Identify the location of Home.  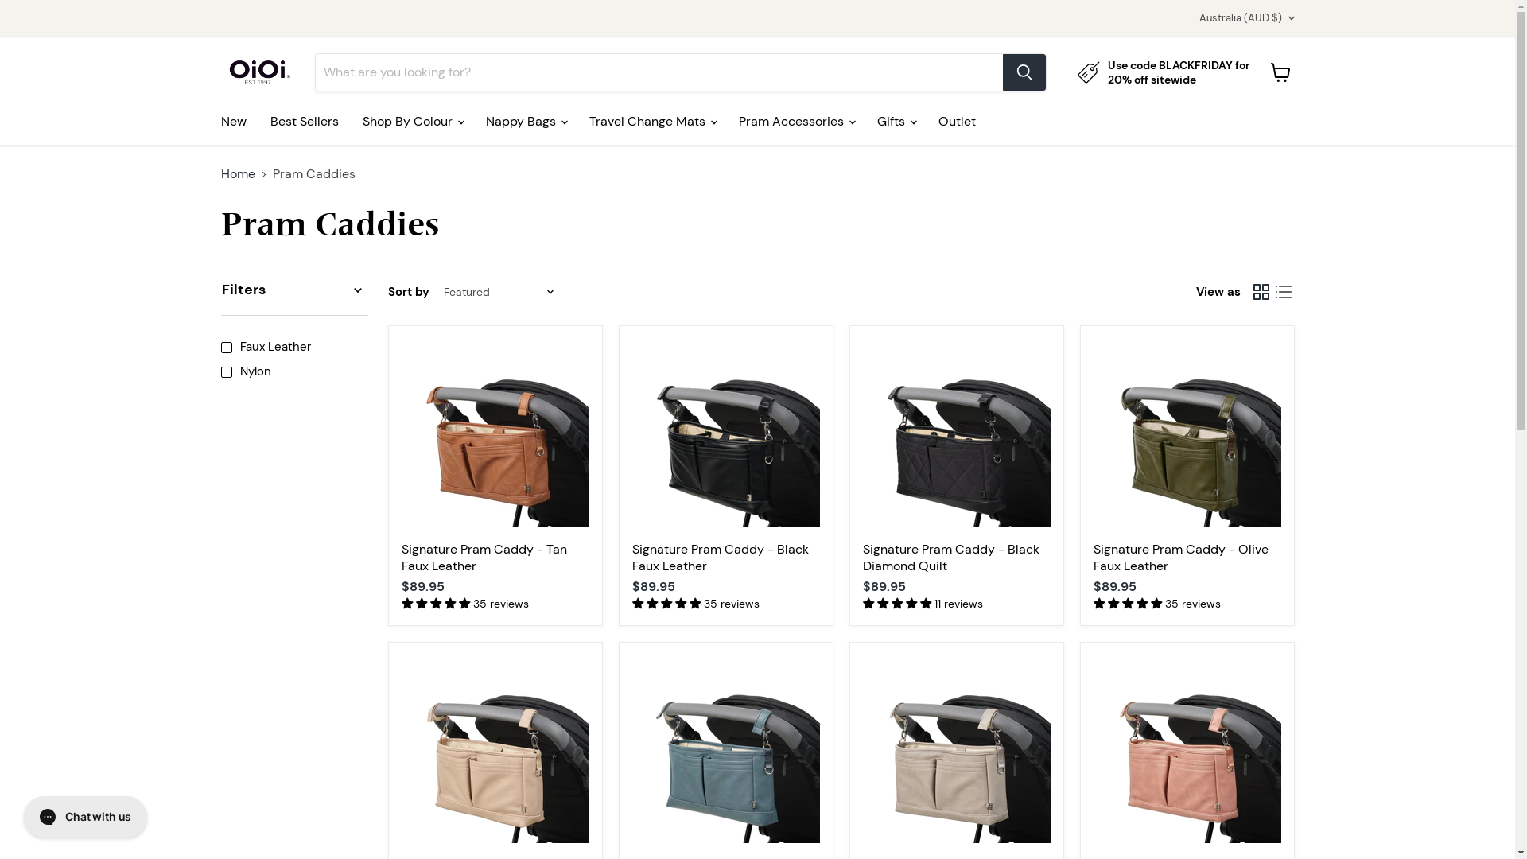
(239, 174).